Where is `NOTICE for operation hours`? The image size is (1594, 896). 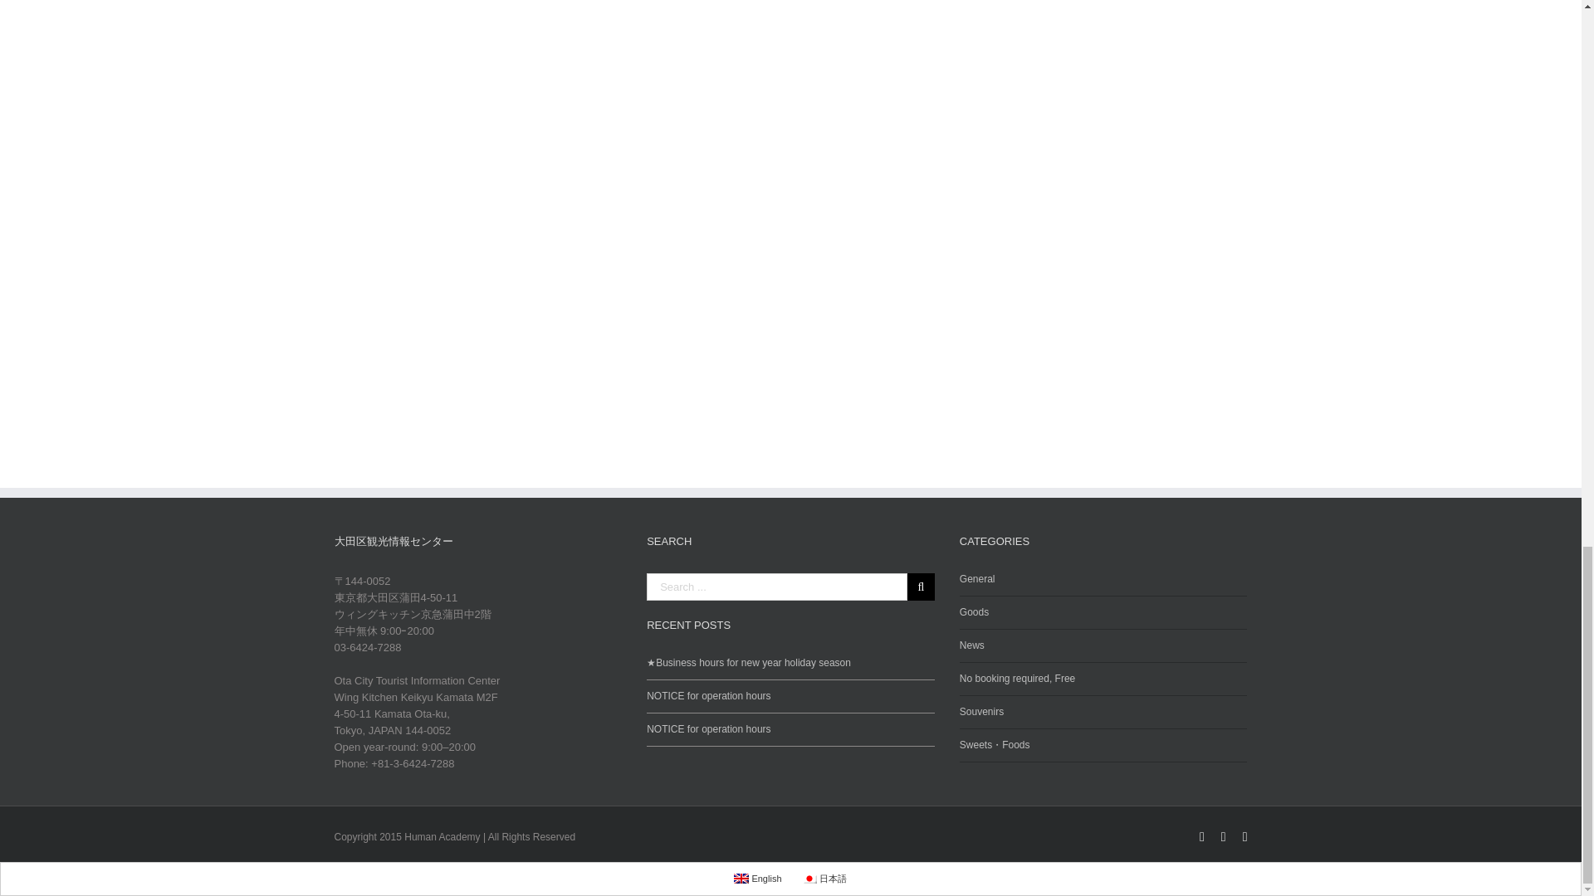 NOTICE for operation hours is located at coordinates (790, 723).